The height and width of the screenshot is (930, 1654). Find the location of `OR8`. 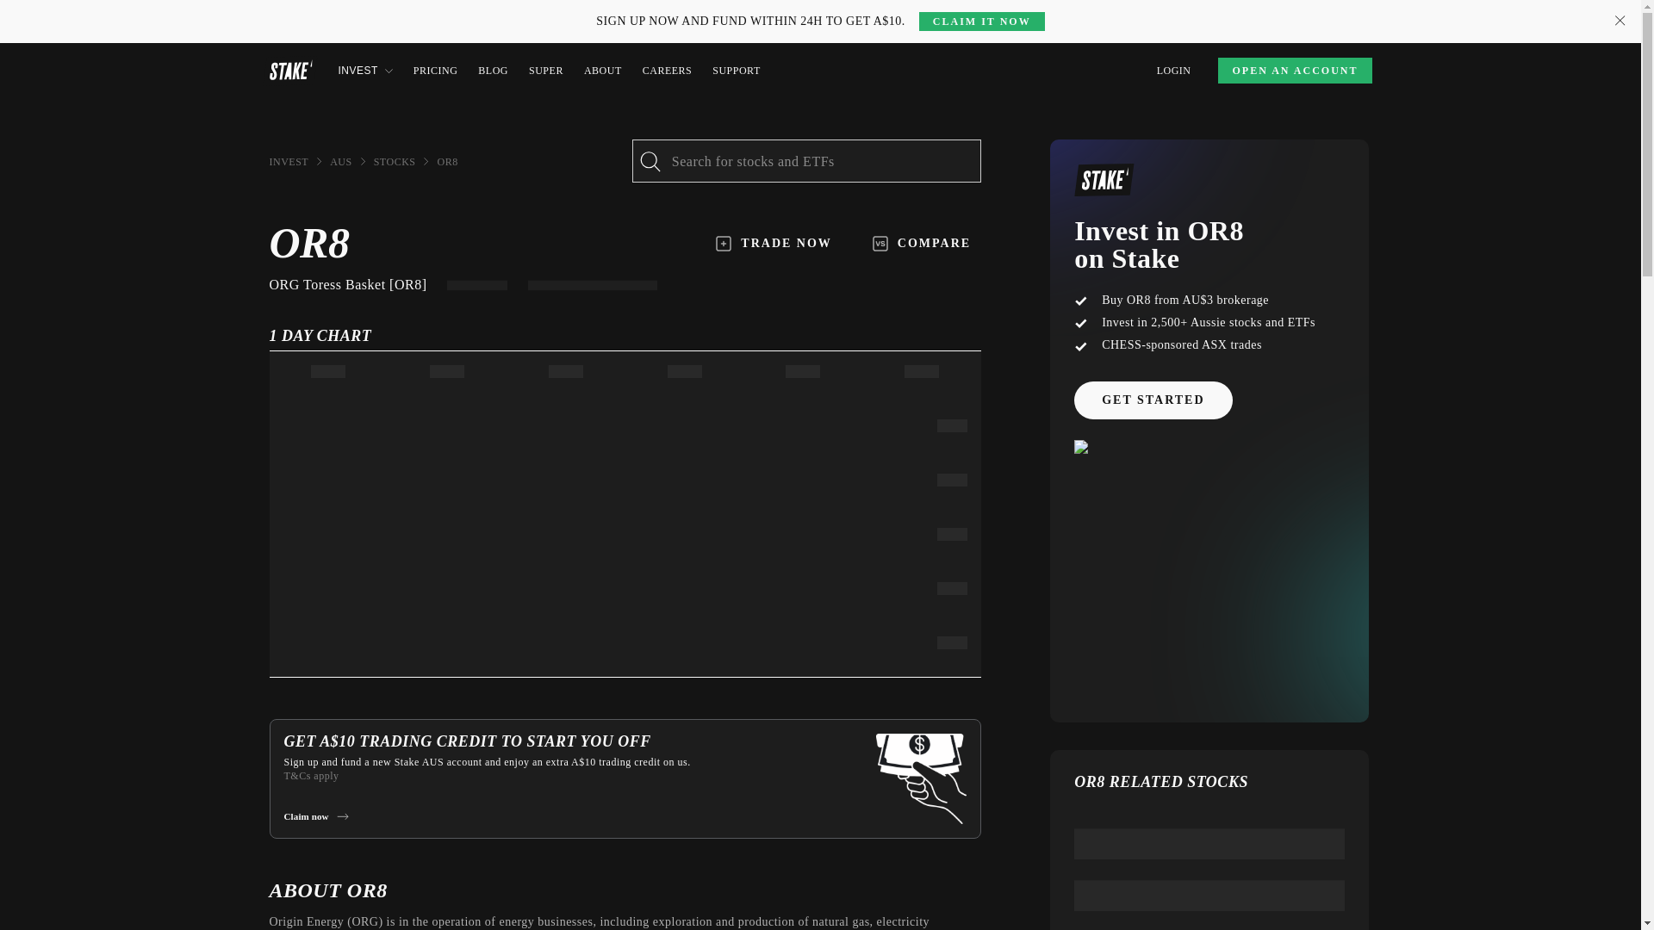

OR8 is located at coordinates (446, 162).